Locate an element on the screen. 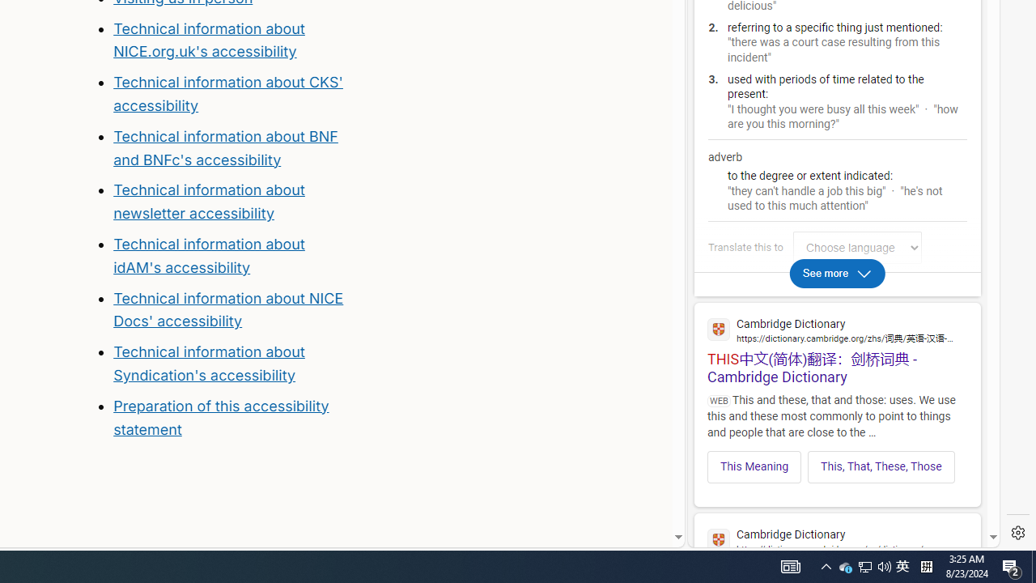 The image size is (1036, 583). This, That, These, Those is located at coordinates (881, 466).